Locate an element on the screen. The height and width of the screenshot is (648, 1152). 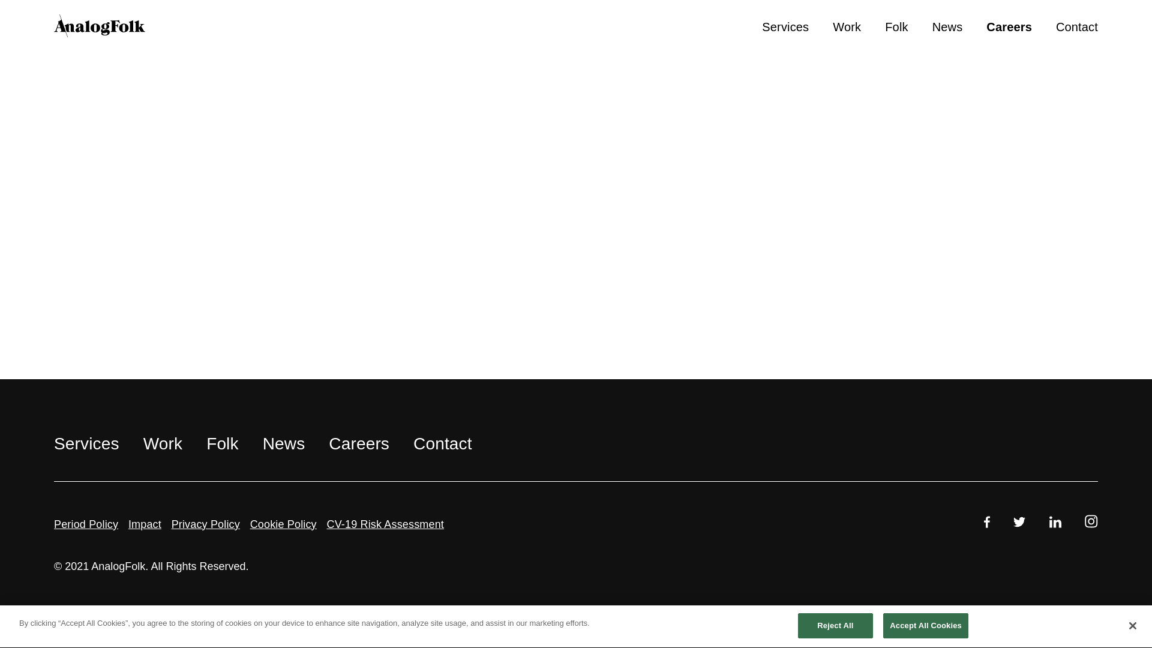
Work is located at coordinates (162, 443).